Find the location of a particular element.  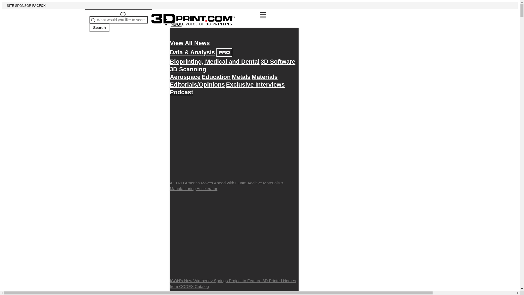

Education is located at coordinates (216, 77).